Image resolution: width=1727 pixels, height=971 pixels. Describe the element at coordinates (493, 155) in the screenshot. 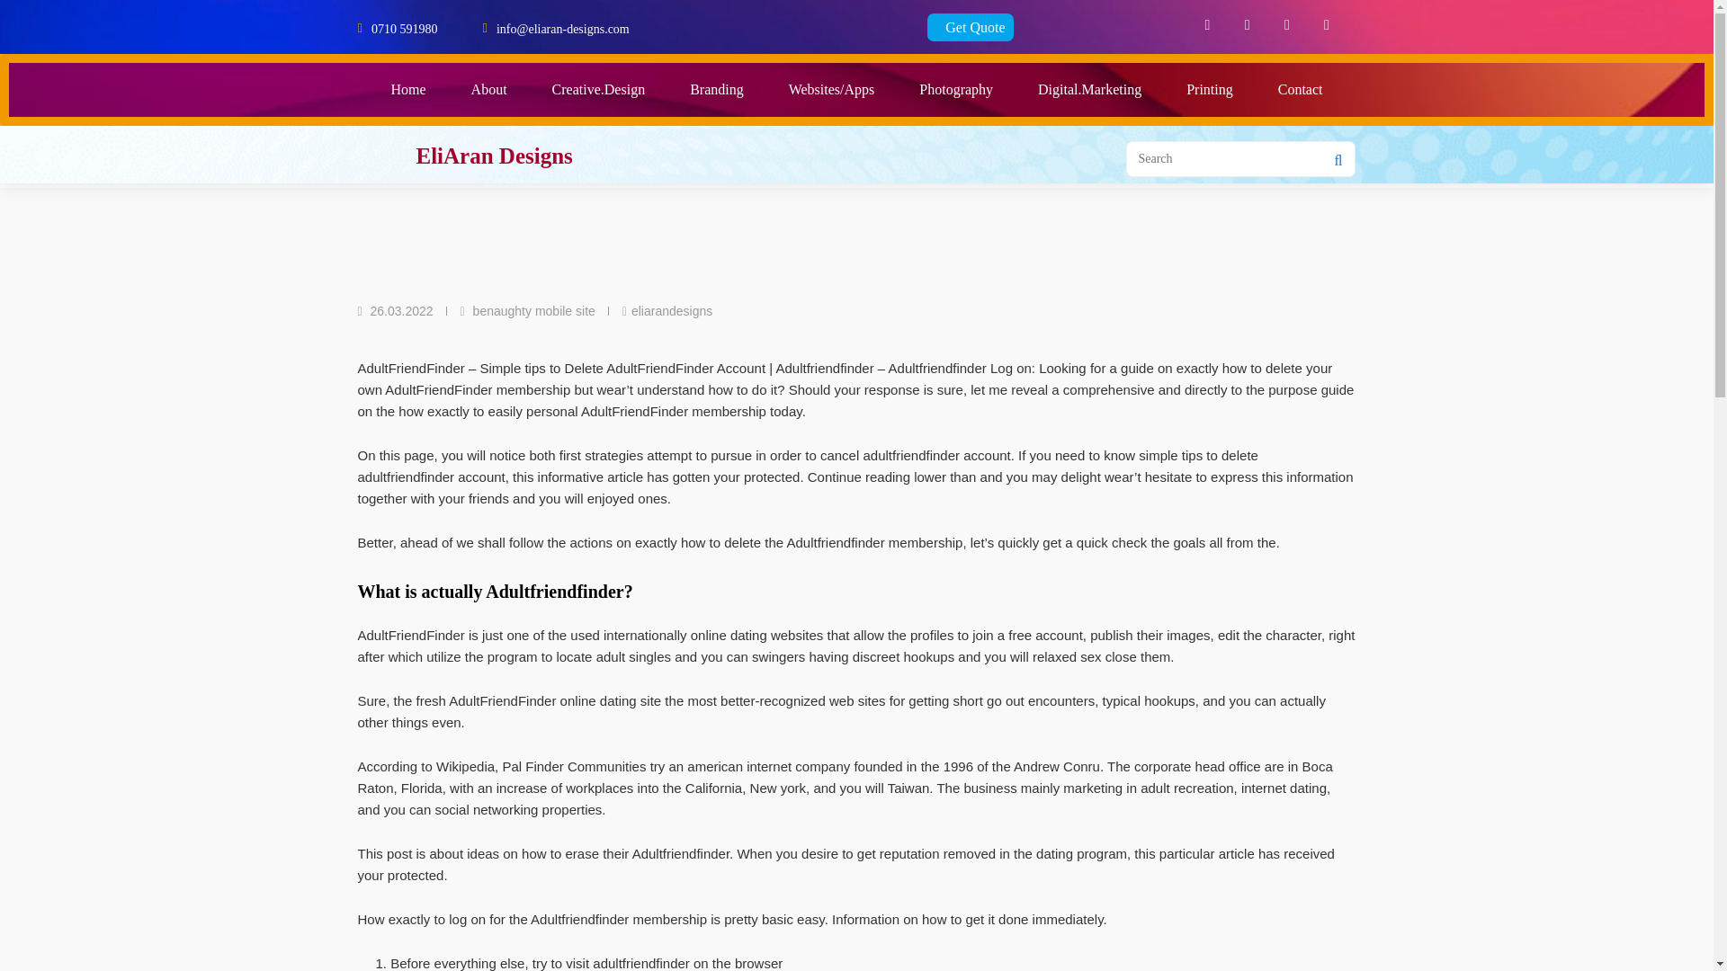

I see `EliAran Designs` at that location.